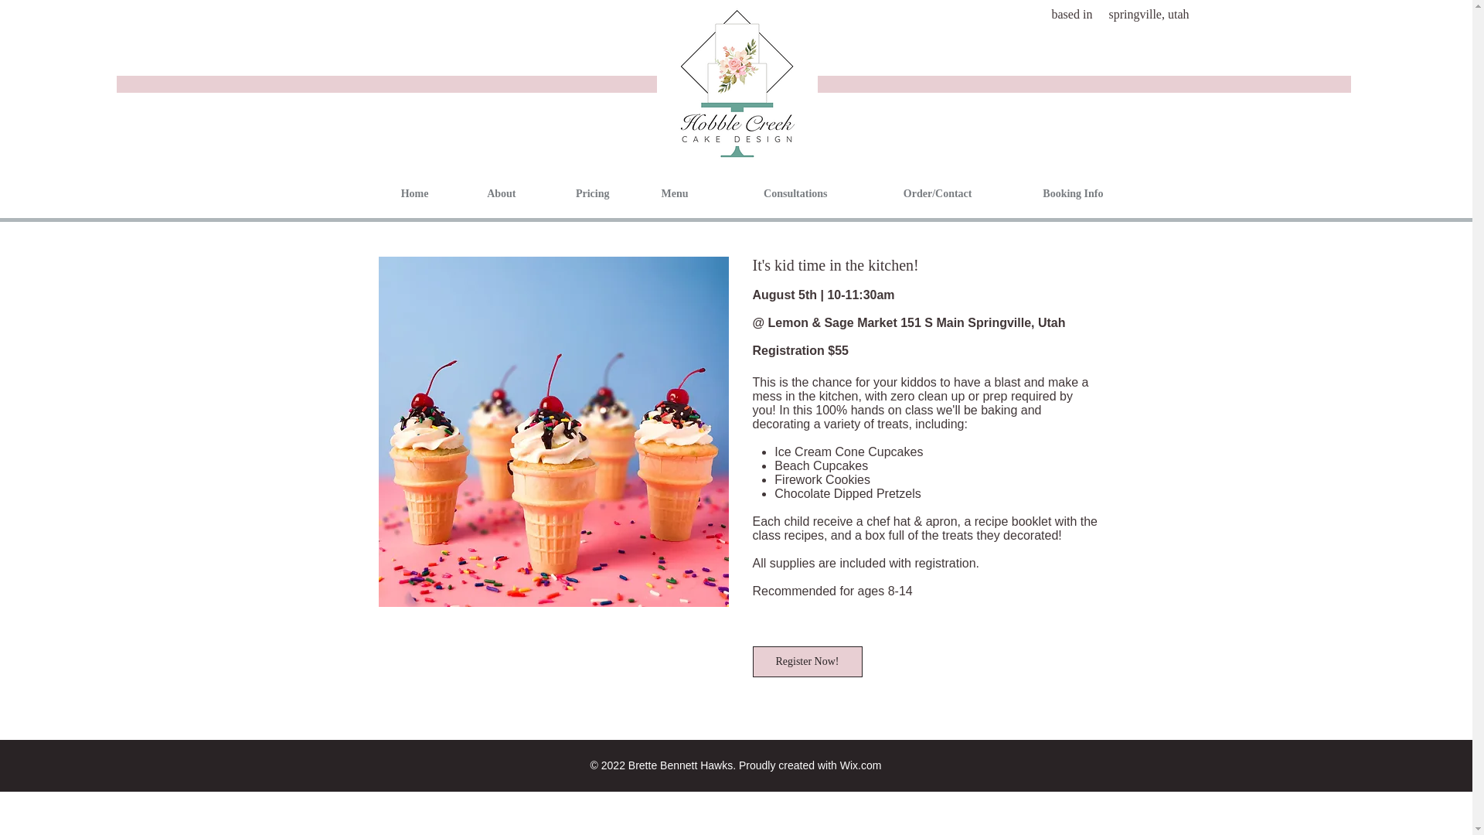  Describe the element at coordinates (661, 193) in the screenshot. I see `Menu` at that location.